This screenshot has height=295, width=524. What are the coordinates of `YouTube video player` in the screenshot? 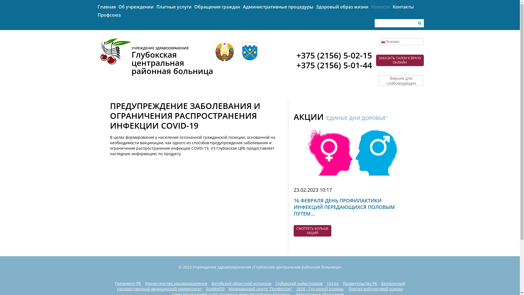 It's located at (197, 204).